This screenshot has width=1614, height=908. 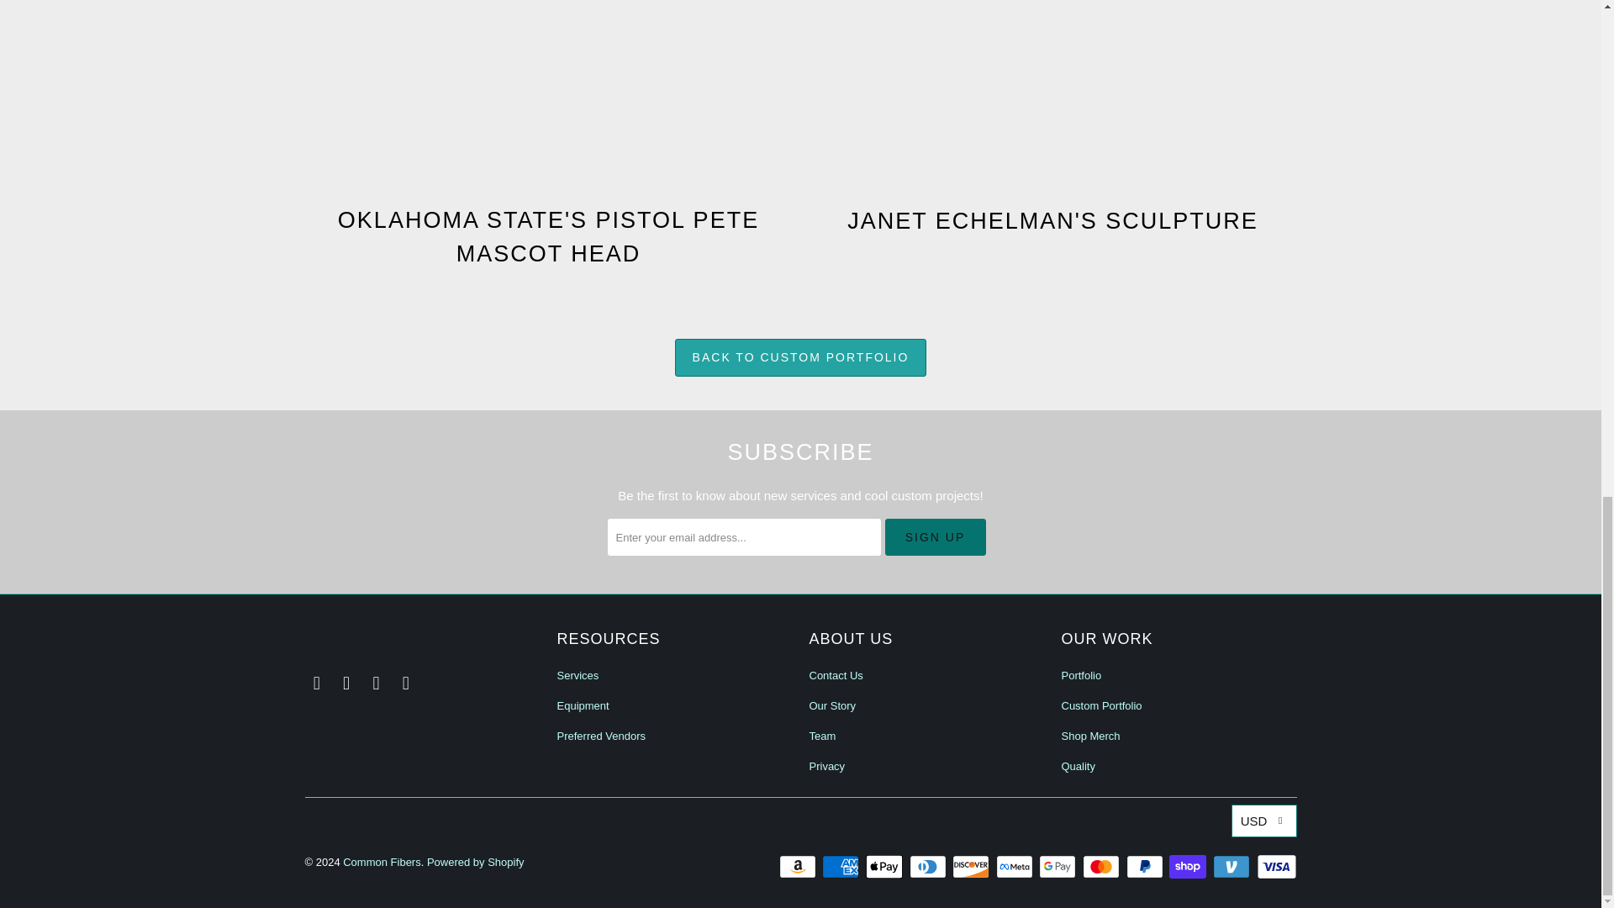 I want to click on Google Pay, so click(x=1059, y=867).